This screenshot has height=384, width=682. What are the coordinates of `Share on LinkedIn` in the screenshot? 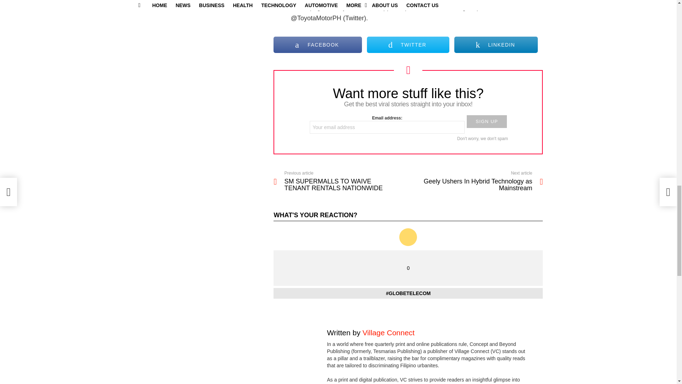 It's located at (496, 45).